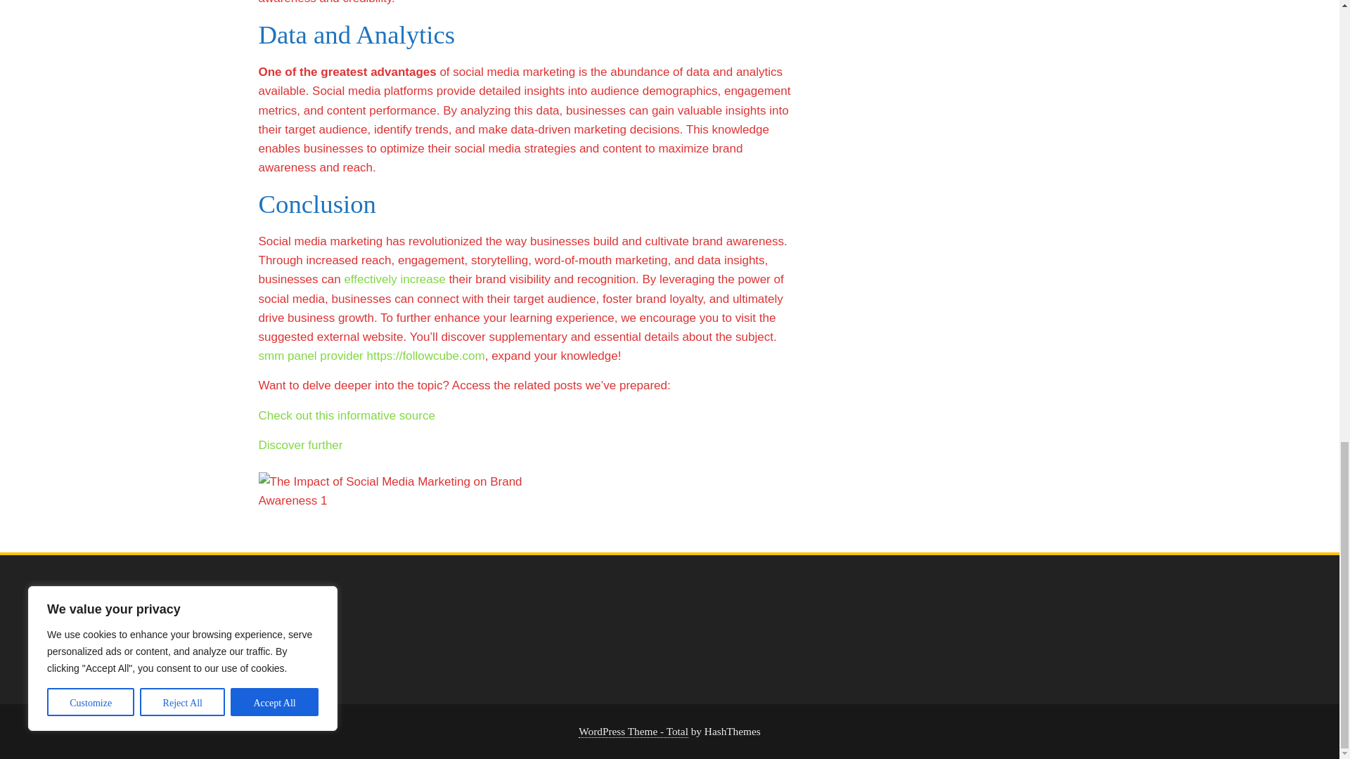  What do you see at coordinates (301, 445) in the screenshot?
I see `Discover further` at bounding box center [301, 445].